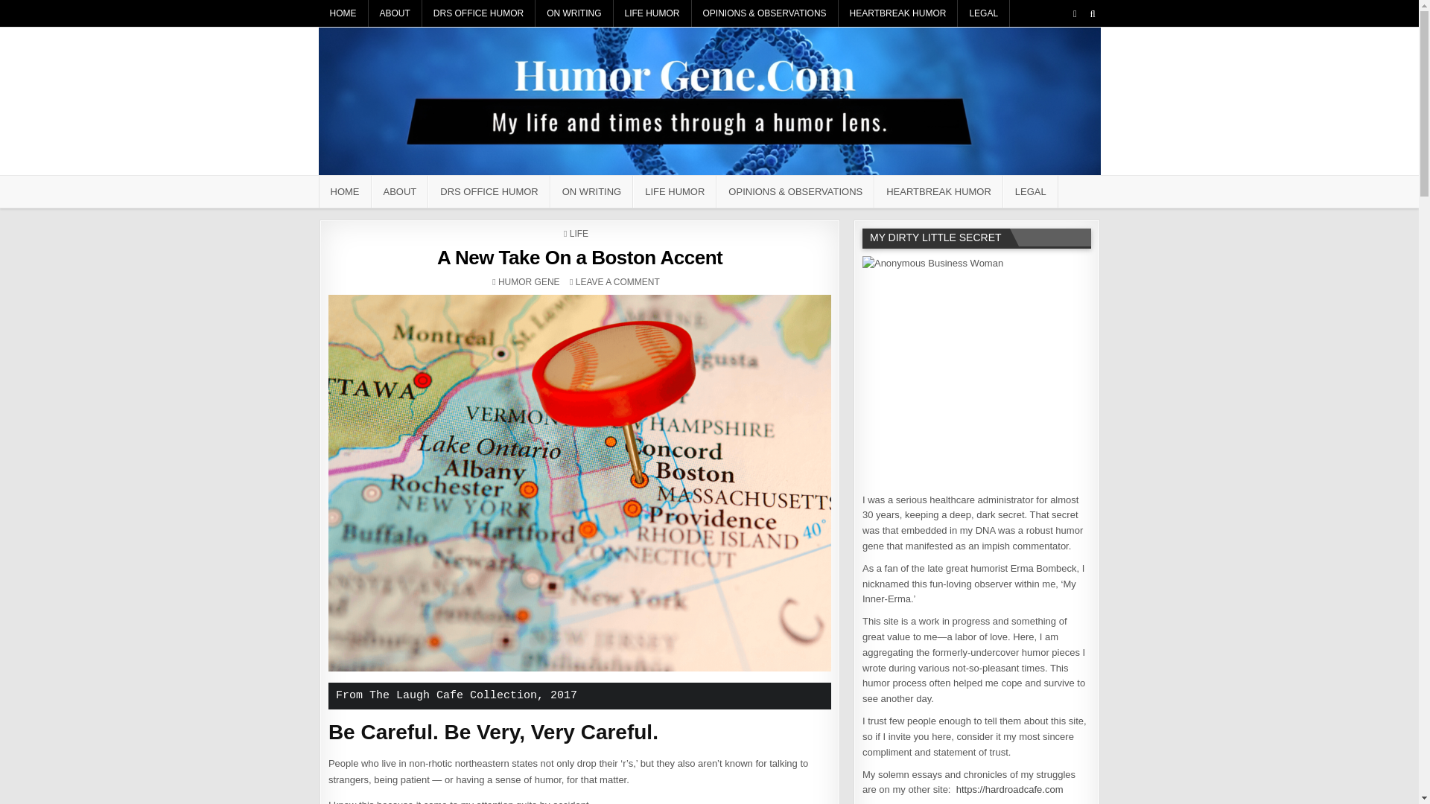 This screenshot has width=1430, height=804. Describe the element at coordinates (489, 191) in the screenshot. I see `DRS OFFICE HUMOR` at that location.